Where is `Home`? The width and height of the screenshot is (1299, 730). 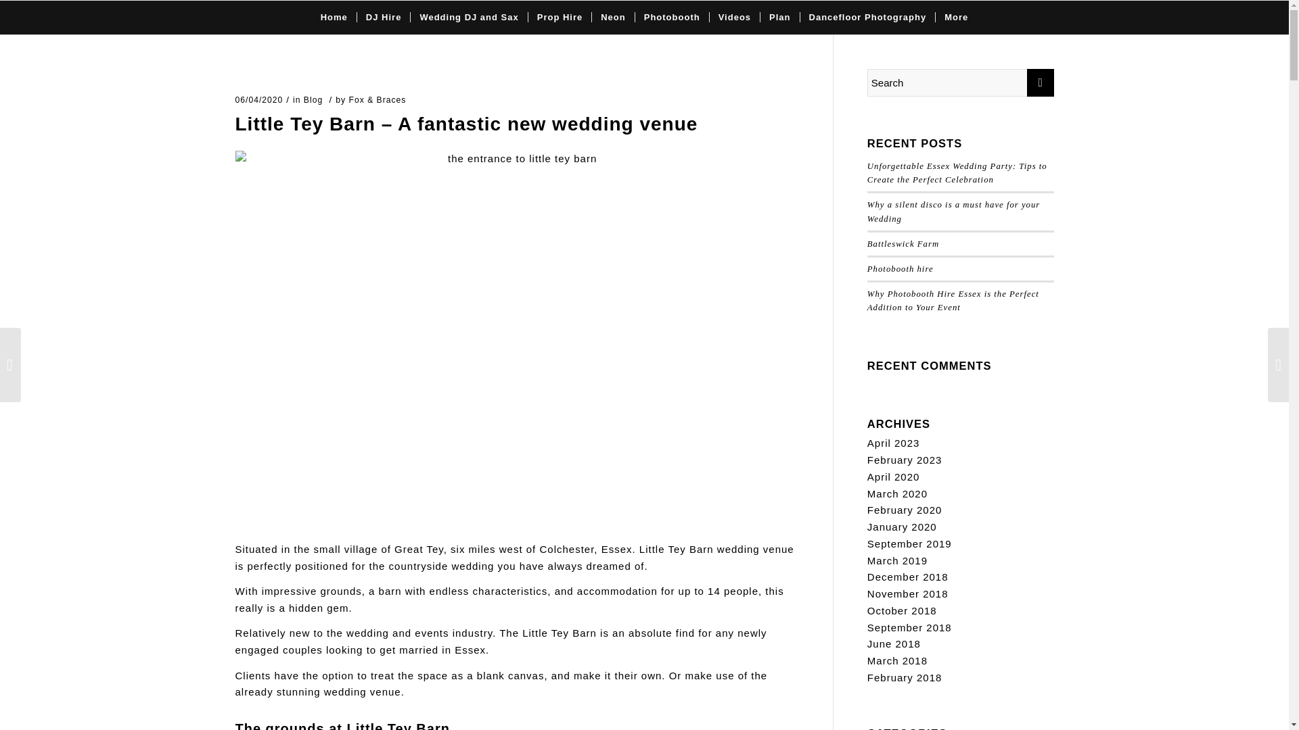
Home is located at coordinates (334, 18).